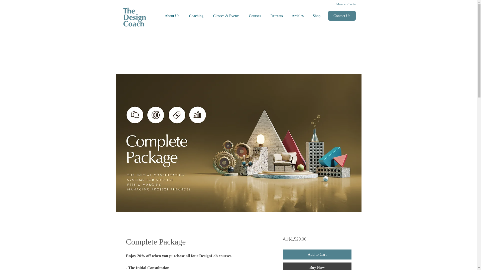 Image resolution: width=481 pixels, height=270 pixels. I want to click on INTERIOR DESIGN ONLINE COURSES, so click(134, 17).